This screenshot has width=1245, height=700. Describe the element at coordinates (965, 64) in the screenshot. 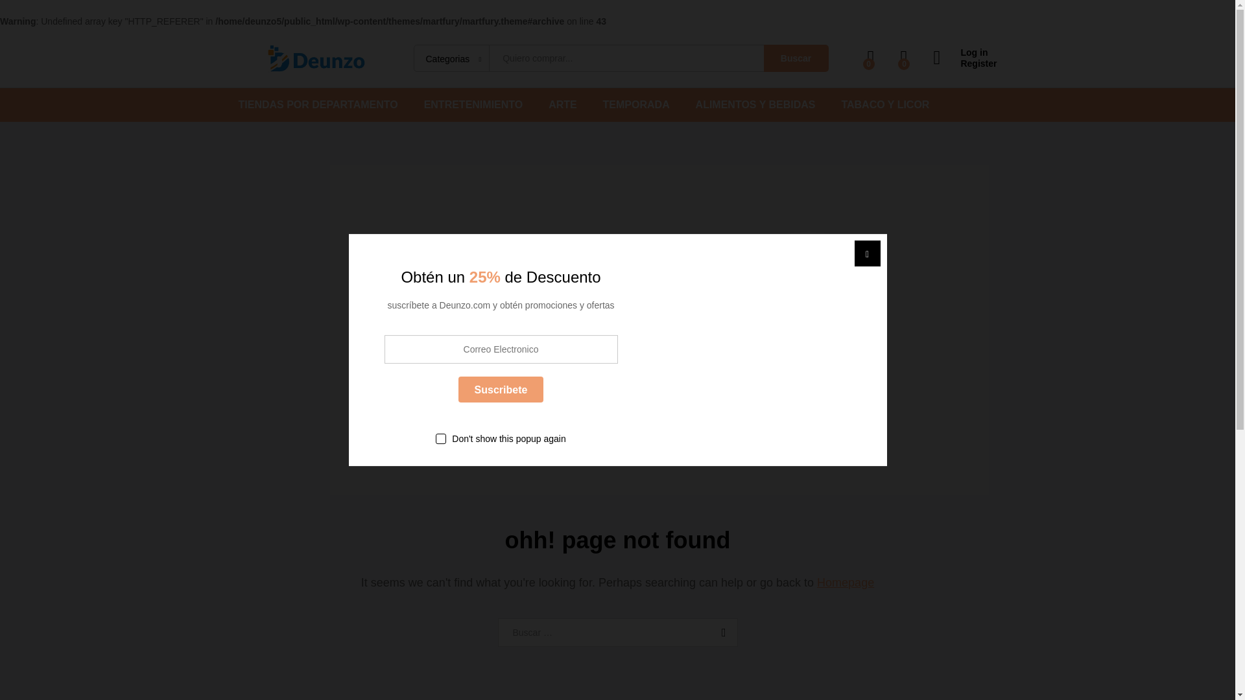

I see `Register` at that location.